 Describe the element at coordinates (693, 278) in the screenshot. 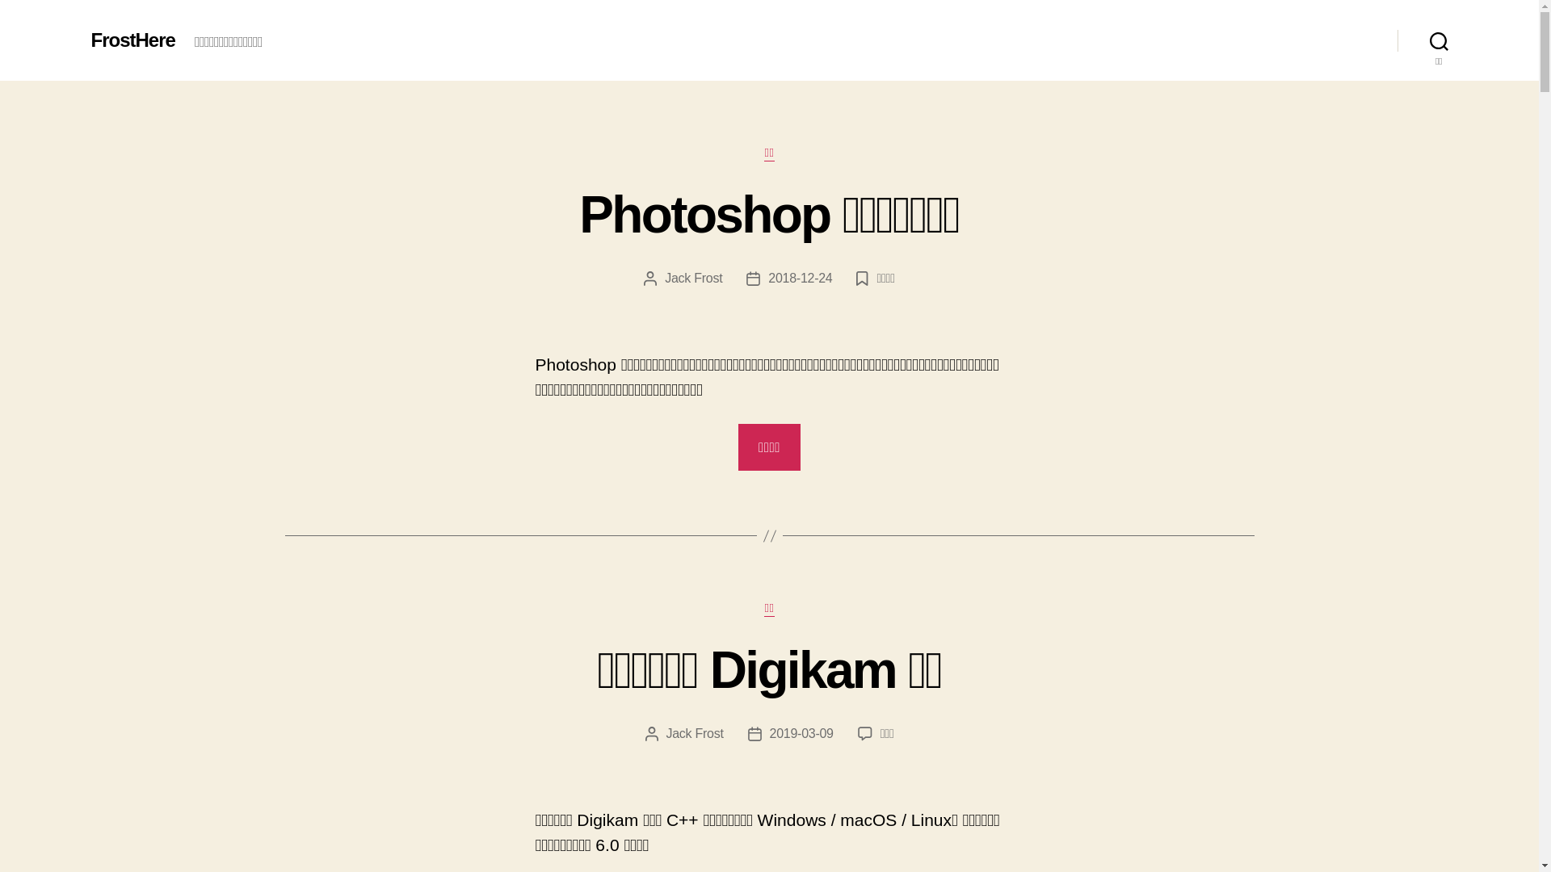

I see `Jack Frost` at that location.